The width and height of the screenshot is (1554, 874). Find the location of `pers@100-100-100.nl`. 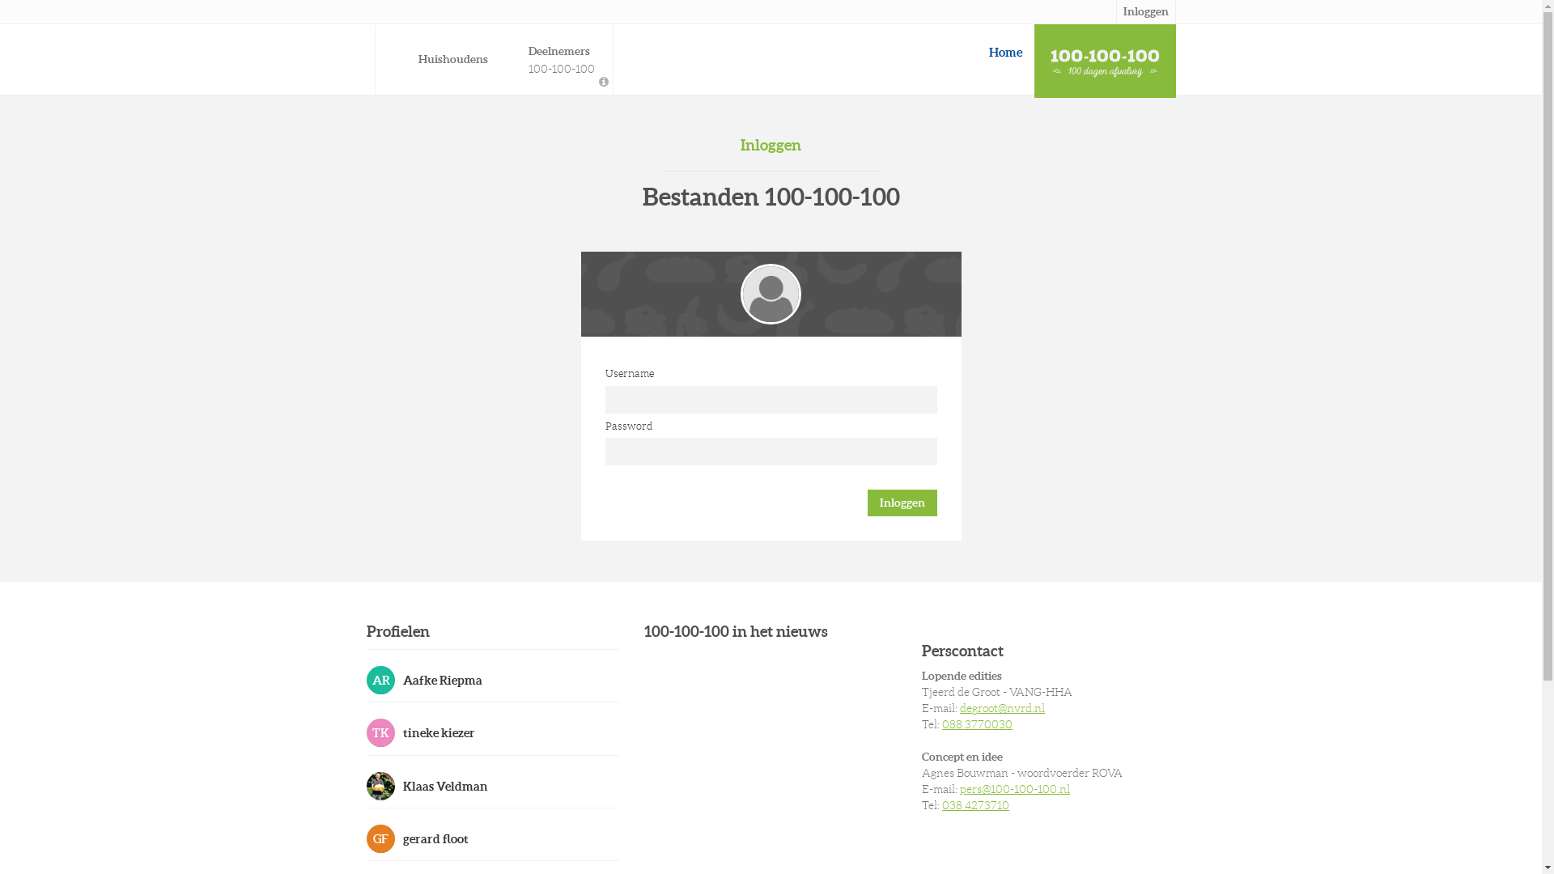

pers@100-100-100.nl is located at coordinates (1015, 789).